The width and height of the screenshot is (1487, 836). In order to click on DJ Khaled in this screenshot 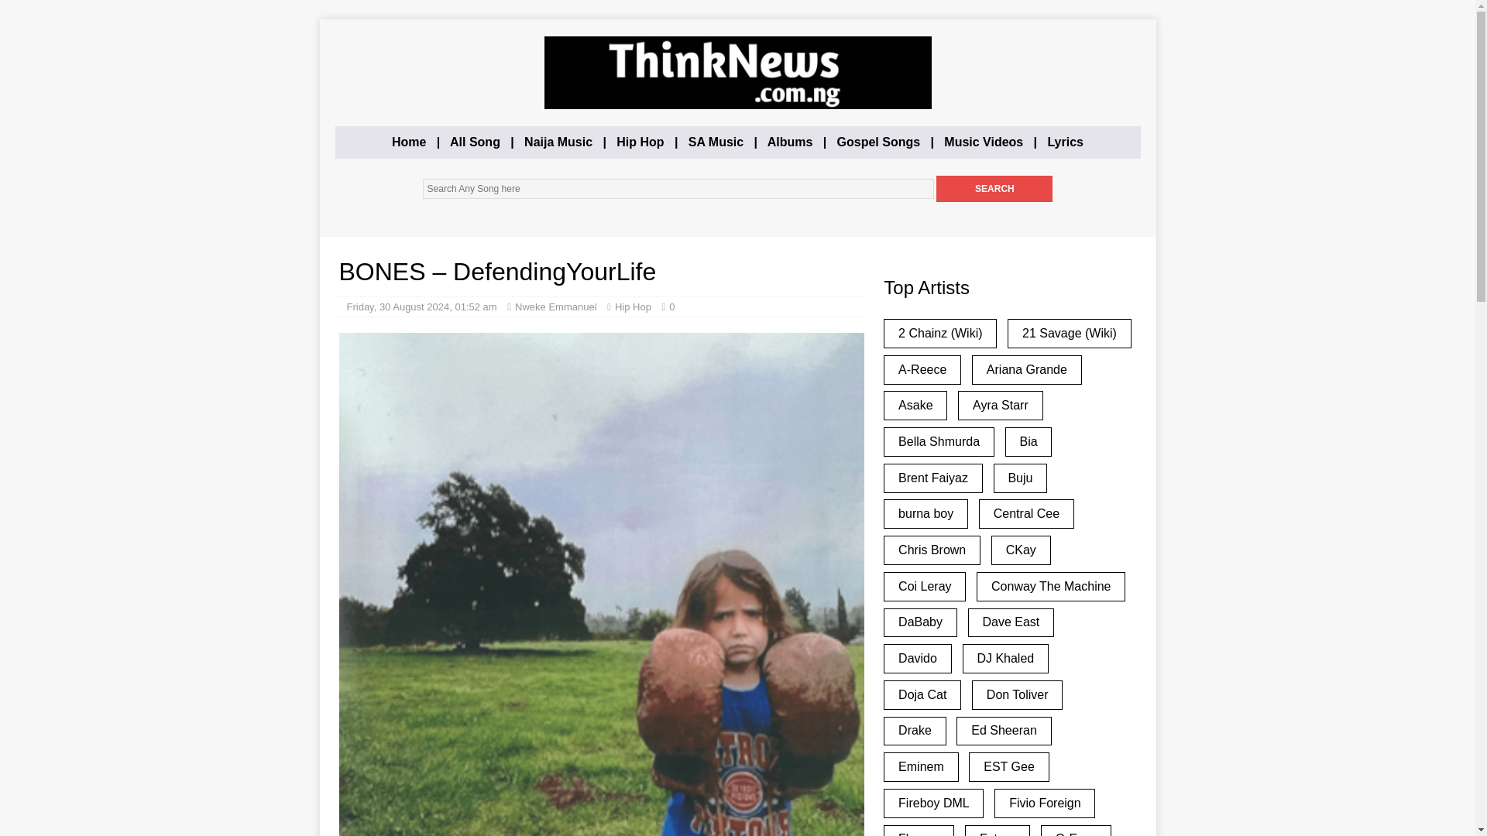, I will do `click(1005, 658)`.